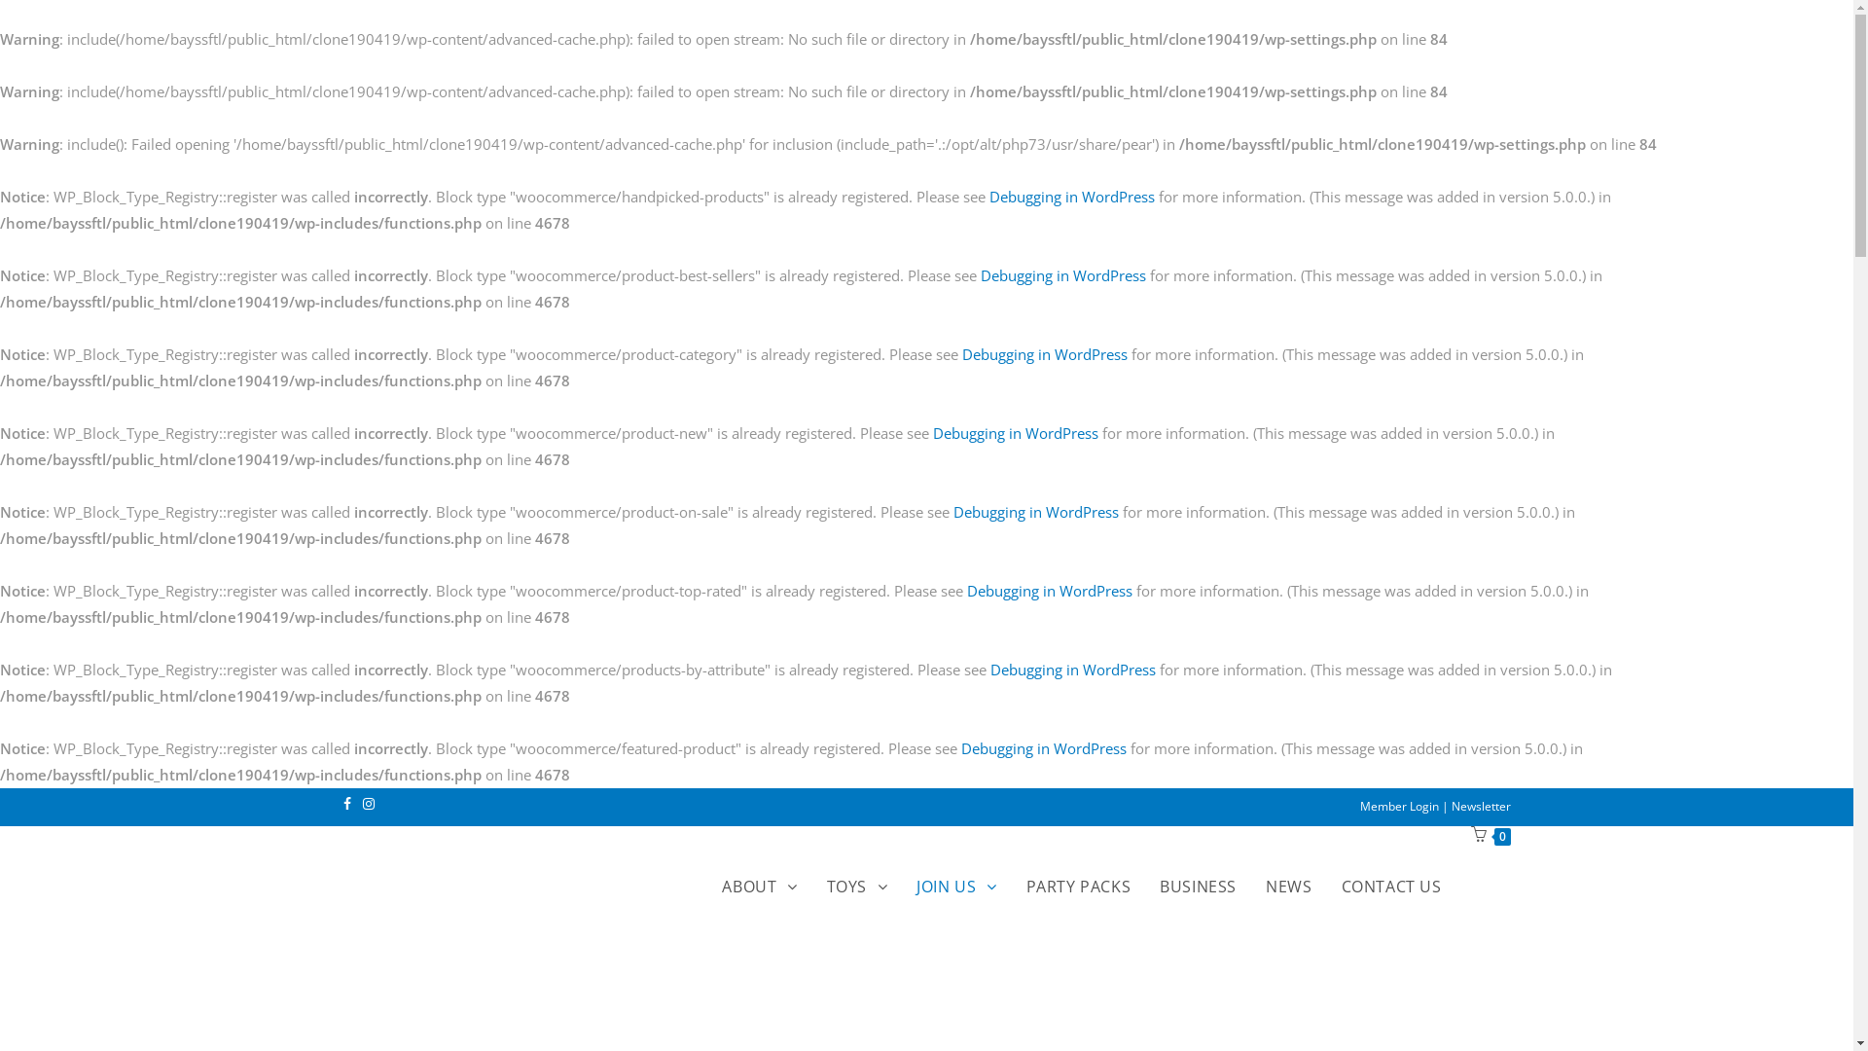  I want to click on Debugging in WordPress, so click(1043, 747).